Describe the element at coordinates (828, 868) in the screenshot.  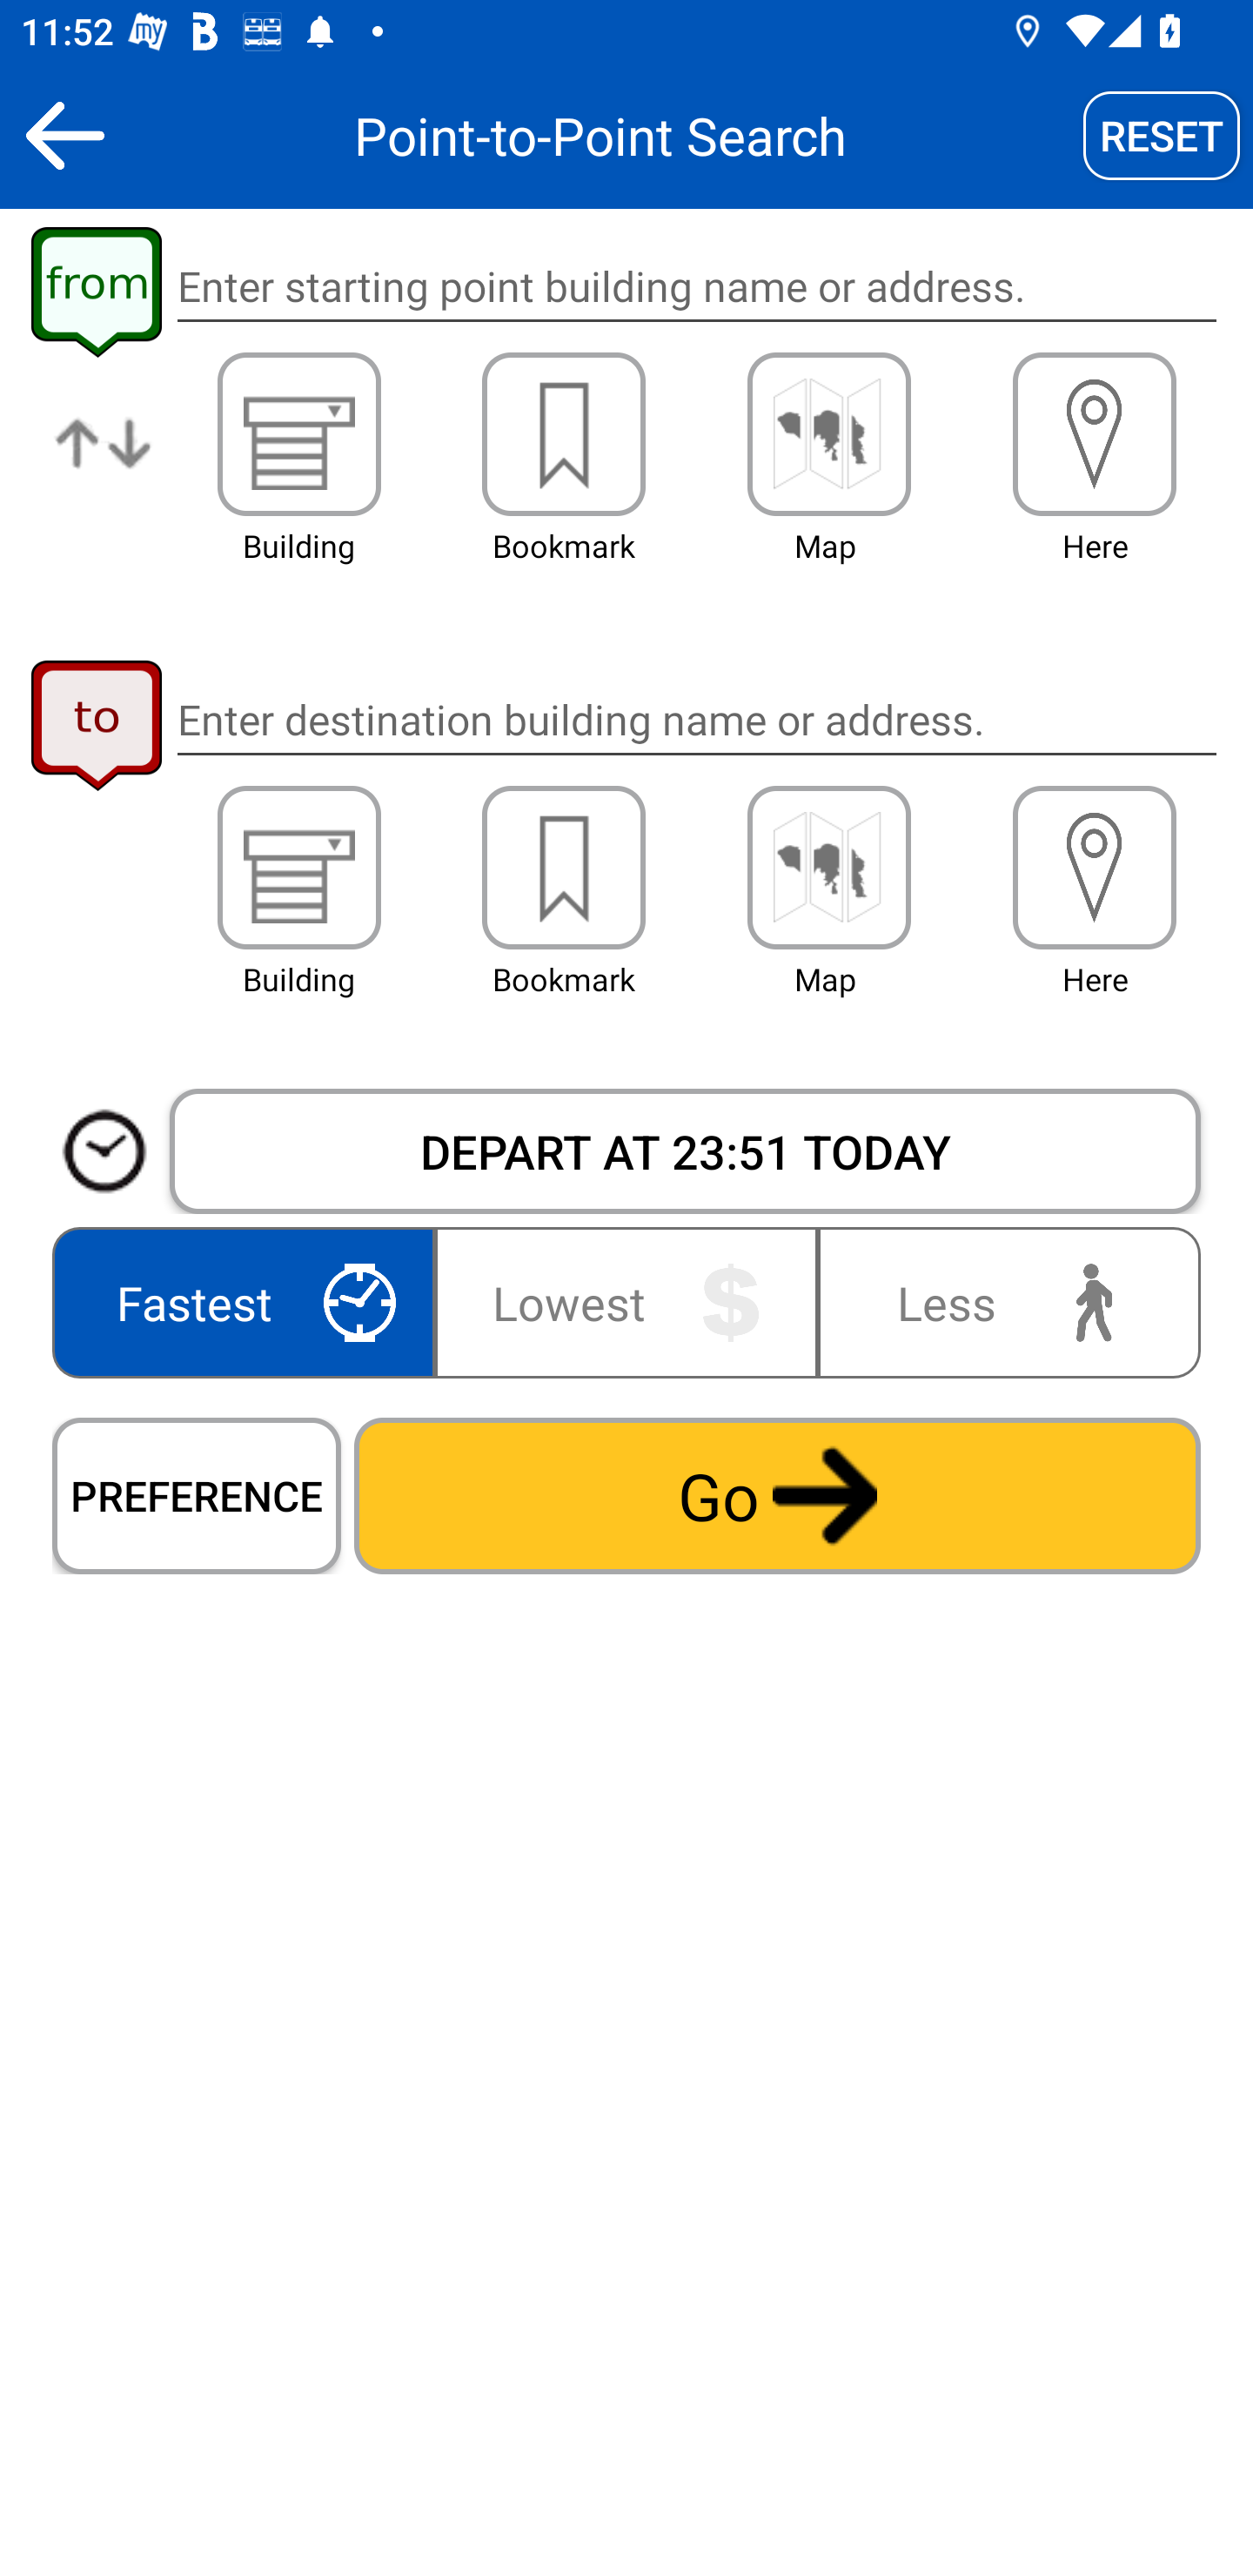
I see `Select location on map` at that location.